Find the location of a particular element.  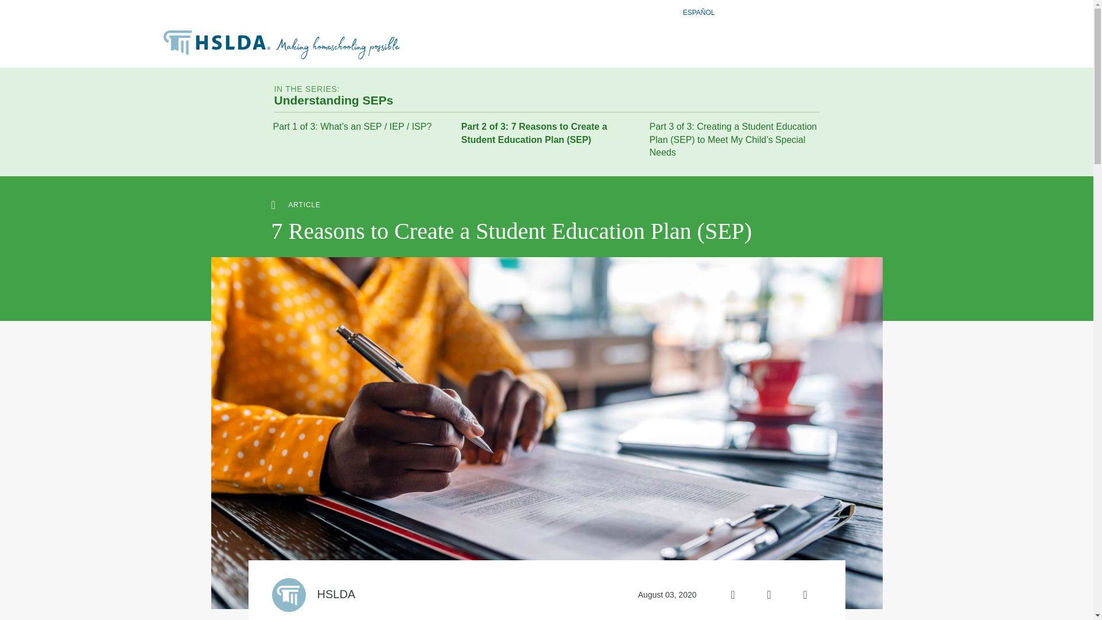

HSLDA is located at coordinates (336, 594).